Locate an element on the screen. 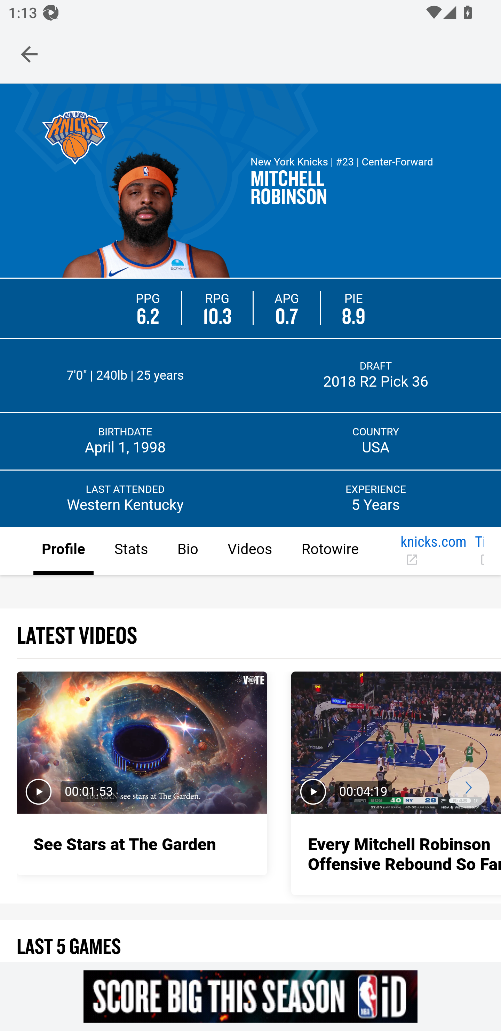 The height and width of the screenshot is (1031, 501). Stats is located at coordinates (131, 551).